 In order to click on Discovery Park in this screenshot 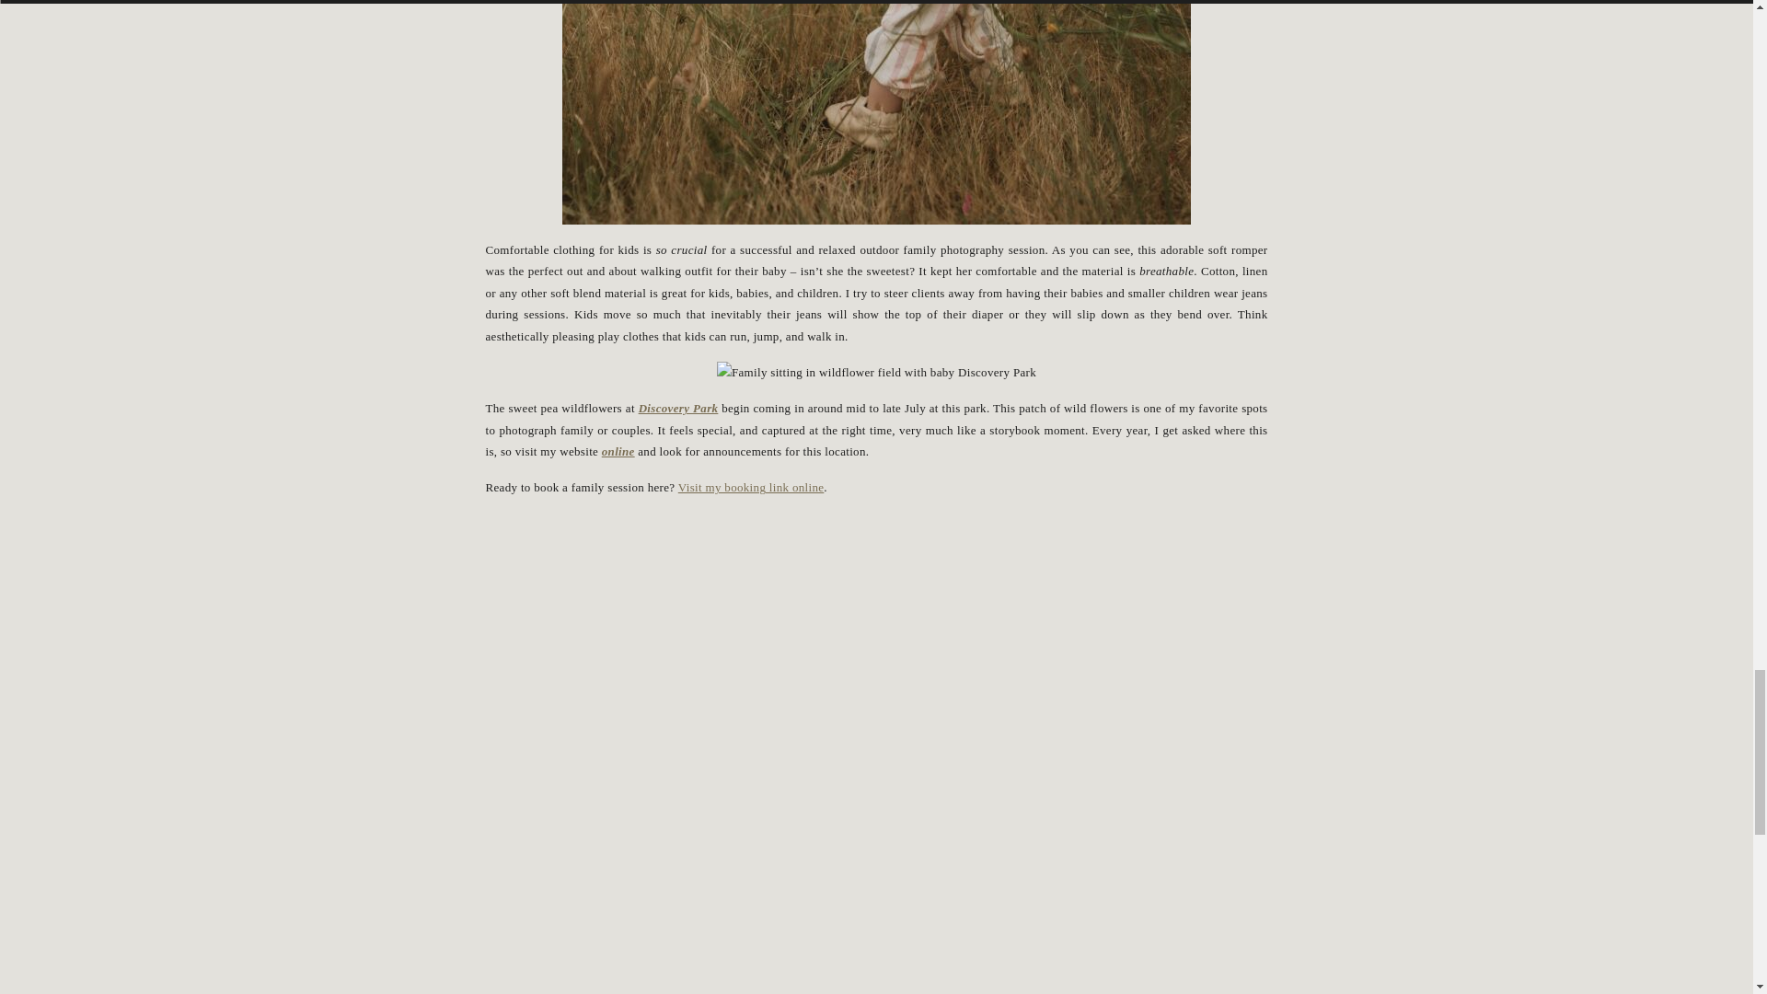, I will do `click(678, 409)`.